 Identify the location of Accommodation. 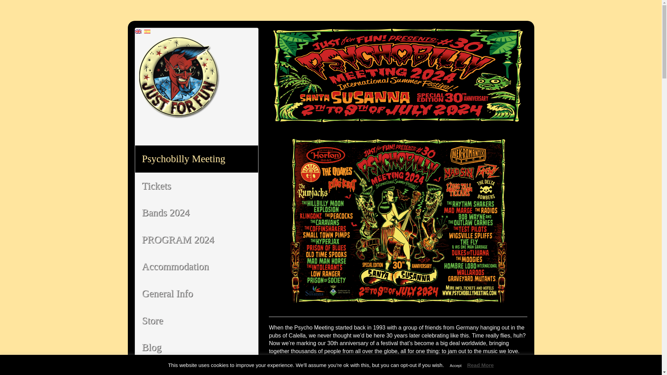
(196, 267).